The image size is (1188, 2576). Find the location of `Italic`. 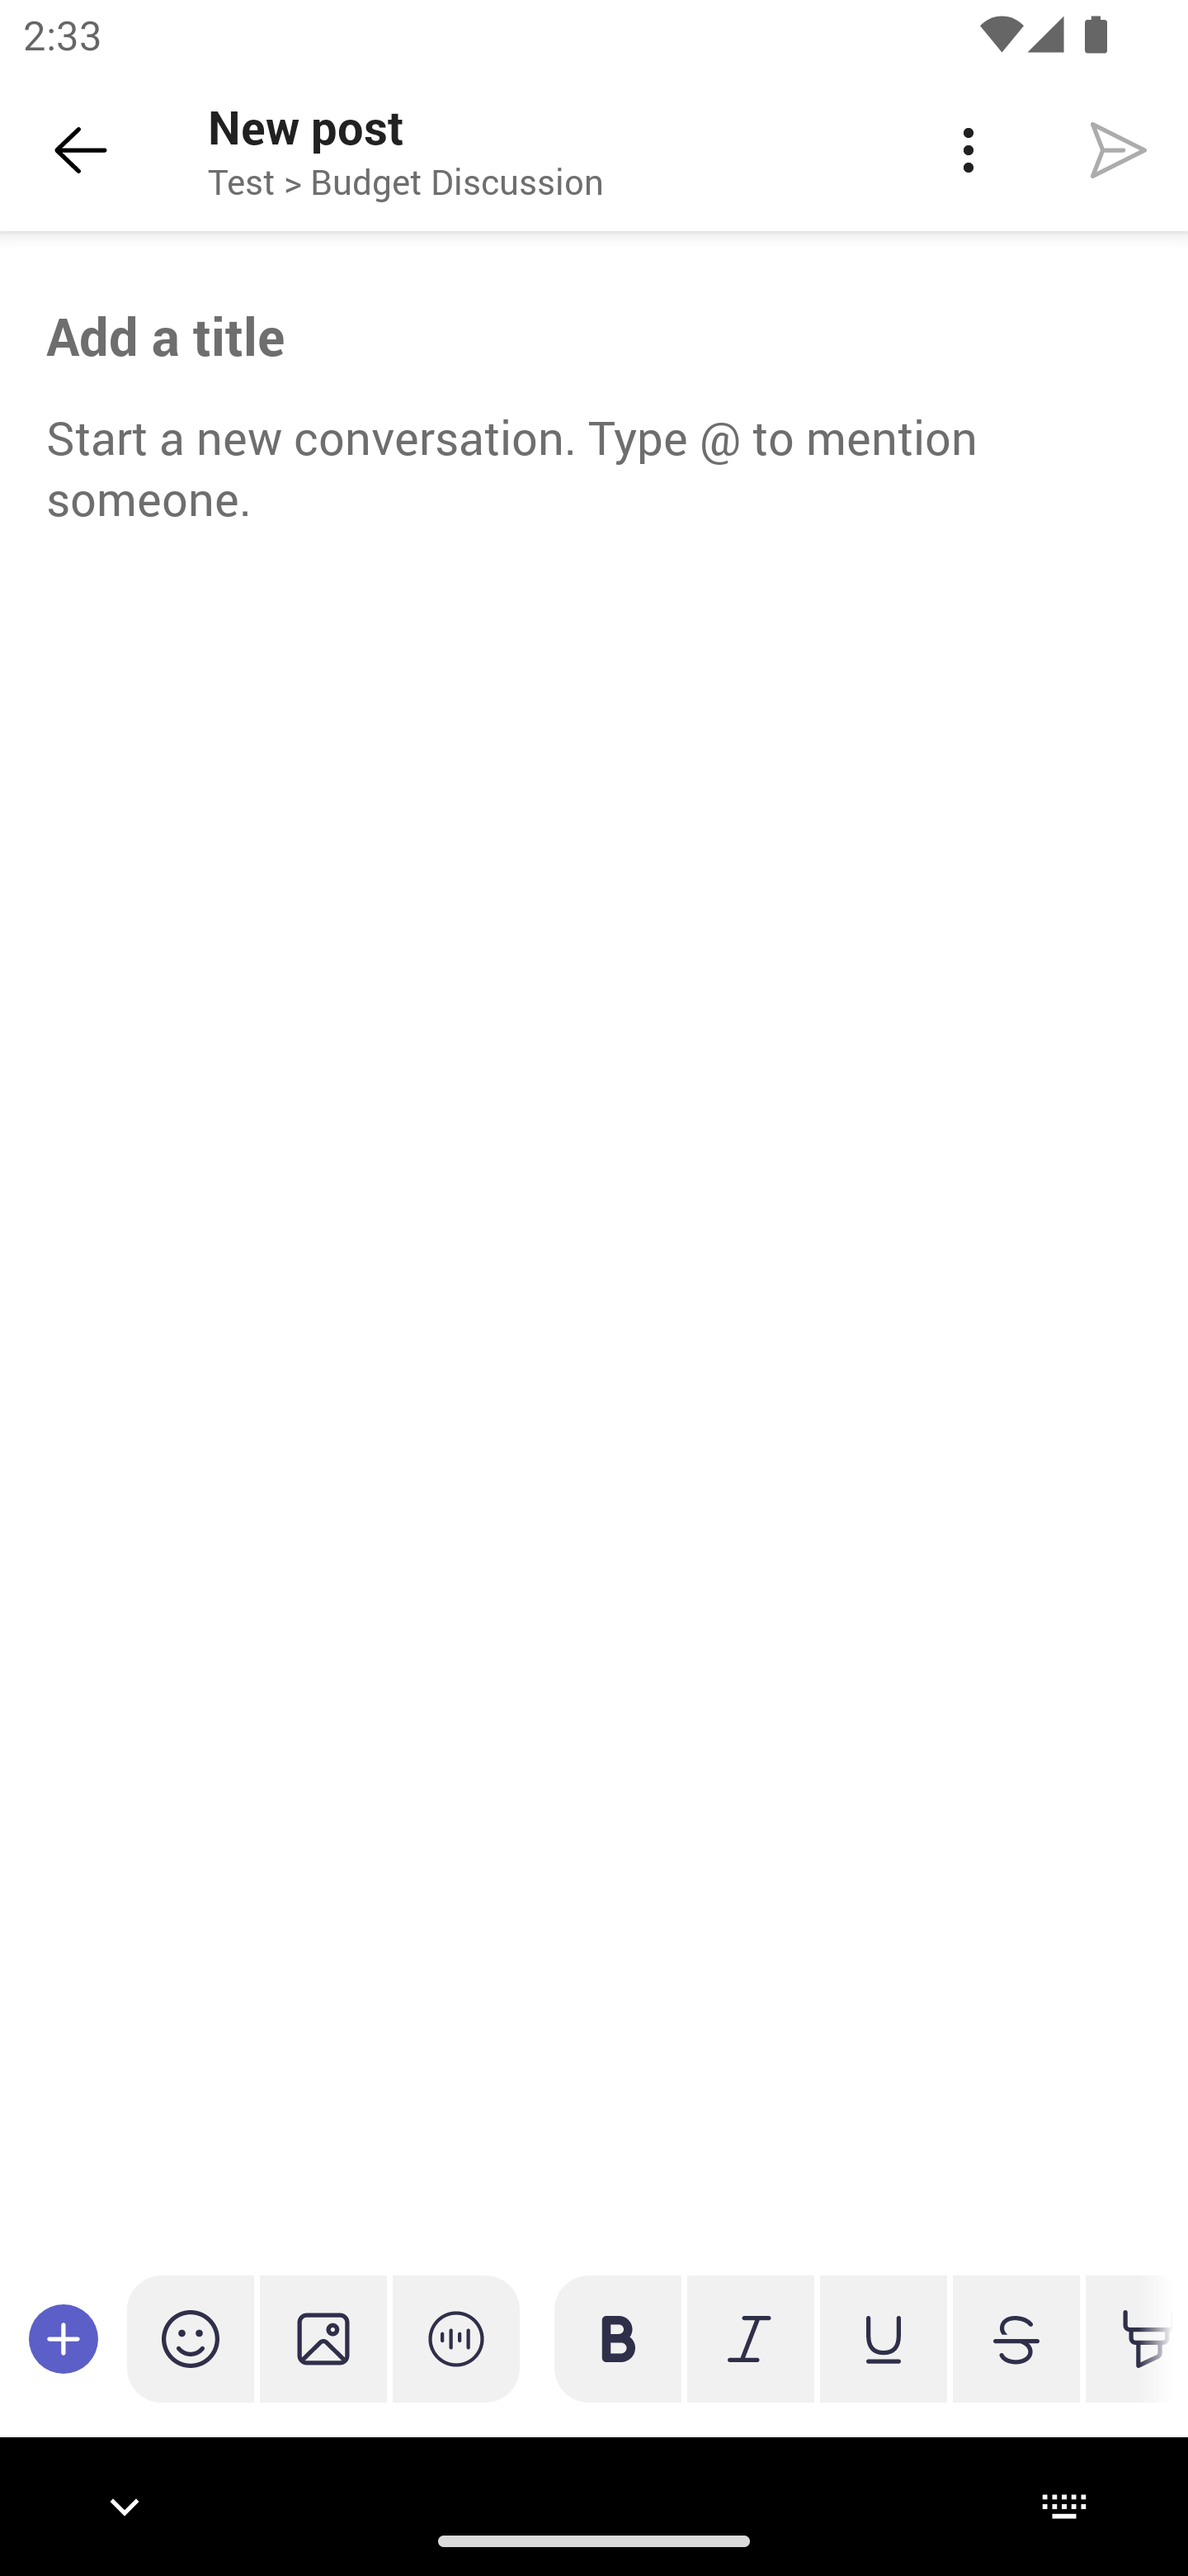

Italic is located at coordinates (750, 2338).